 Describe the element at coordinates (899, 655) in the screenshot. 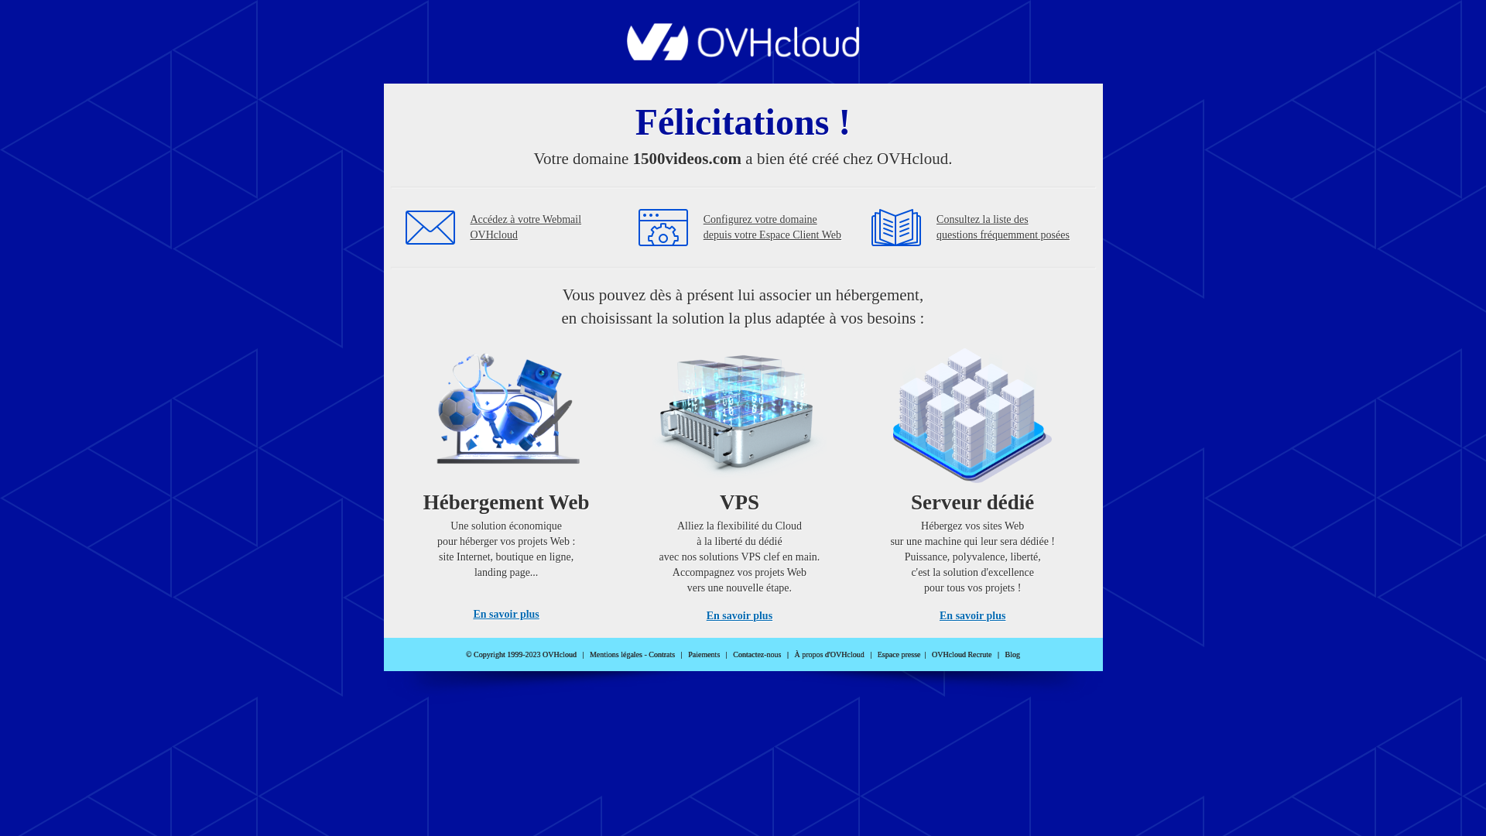

I see `Espace presse` at that location.